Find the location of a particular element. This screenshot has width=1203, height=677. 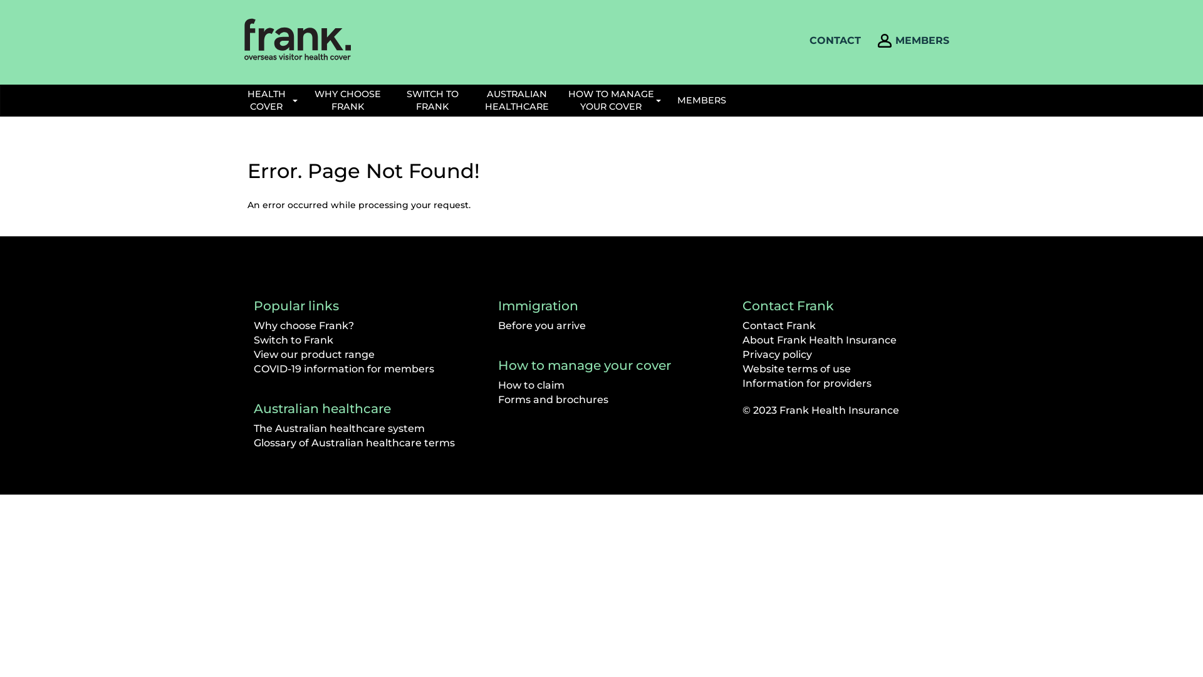

Information for providers is located at coordinates (807, 384).